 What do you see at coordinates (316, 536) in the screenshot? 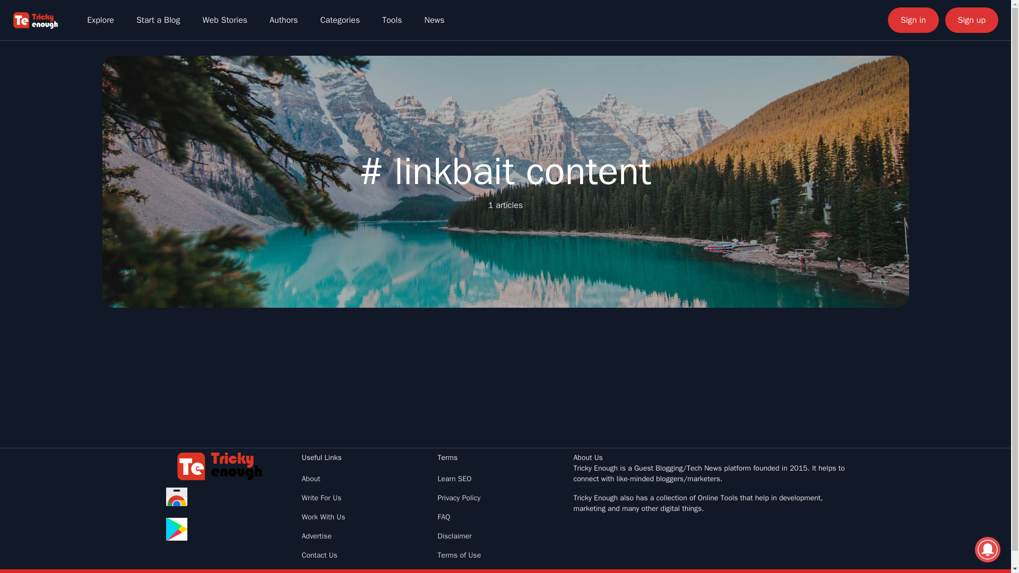
I see `Advertise` at bounding box center [316, 536].